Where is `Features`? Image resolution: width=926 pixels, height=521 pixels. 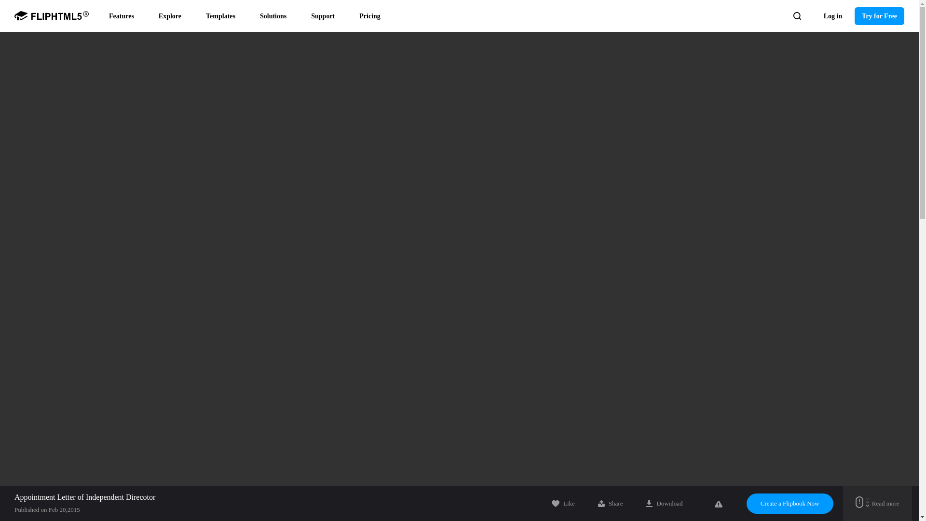
Features is located at coordinates (125, 15).